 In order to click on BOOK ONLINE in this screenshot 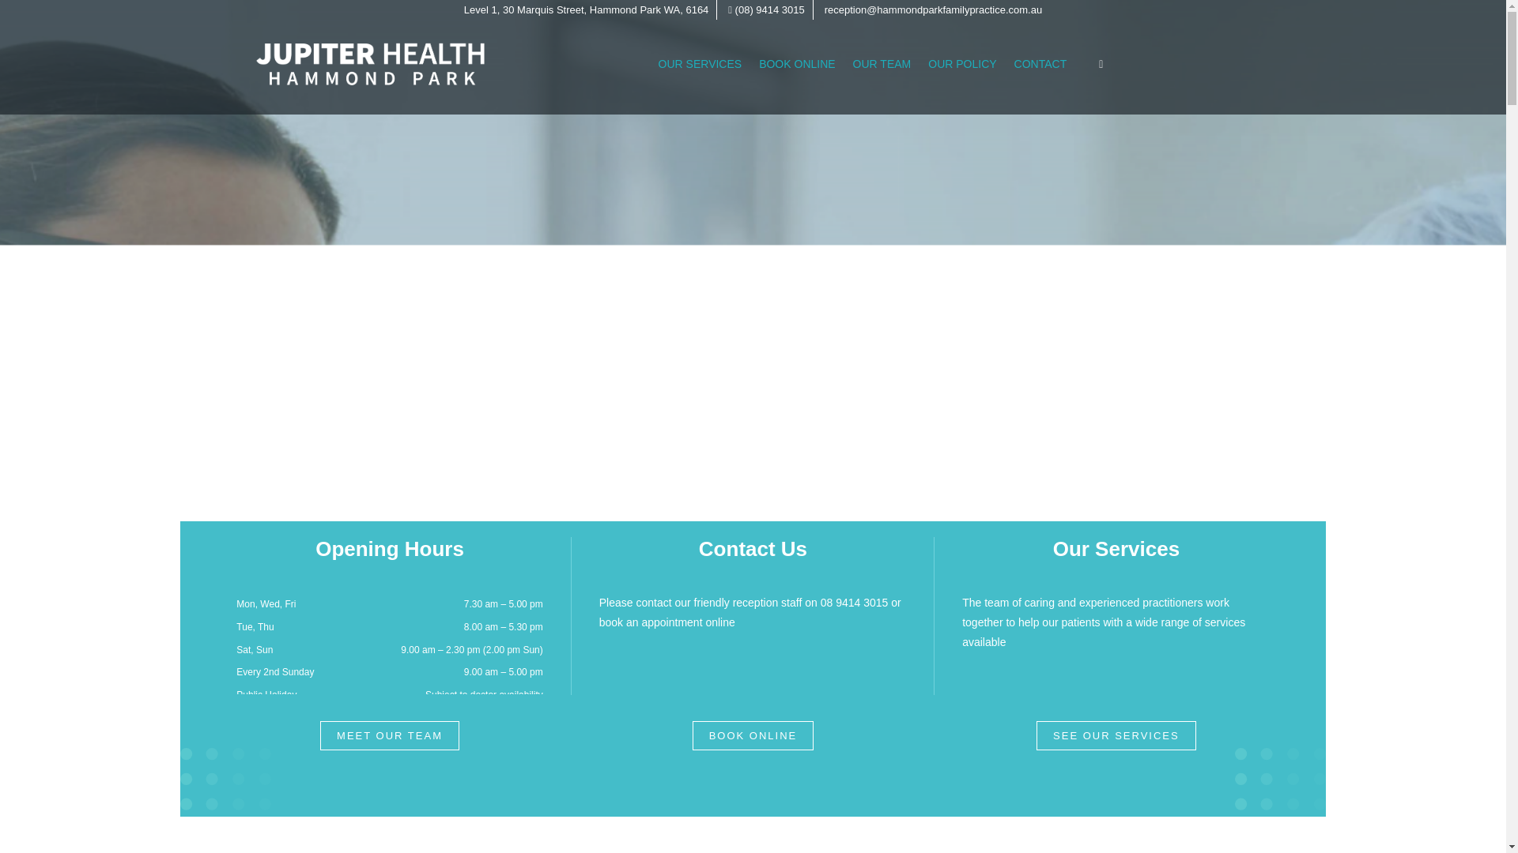, I will do `click(753, 735)`.